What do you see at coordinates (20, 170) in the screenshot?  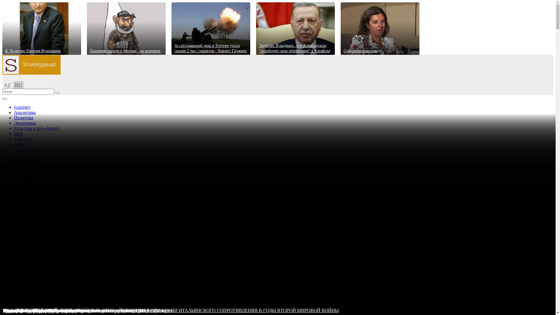 I see `Video` at bounding box center [20, 170].